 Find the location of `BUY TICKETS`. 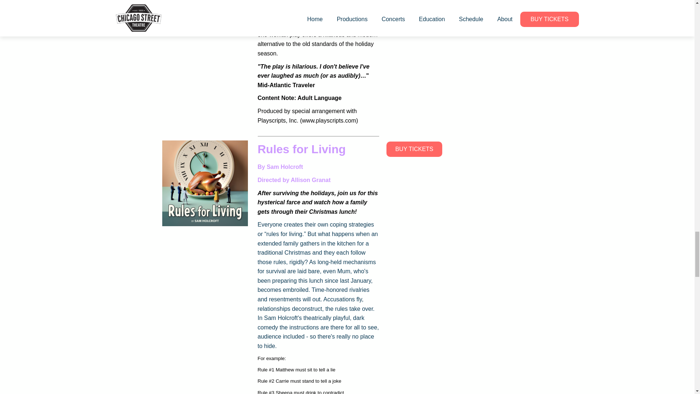

BUY TICKETS is located at coordinates (414, 149).